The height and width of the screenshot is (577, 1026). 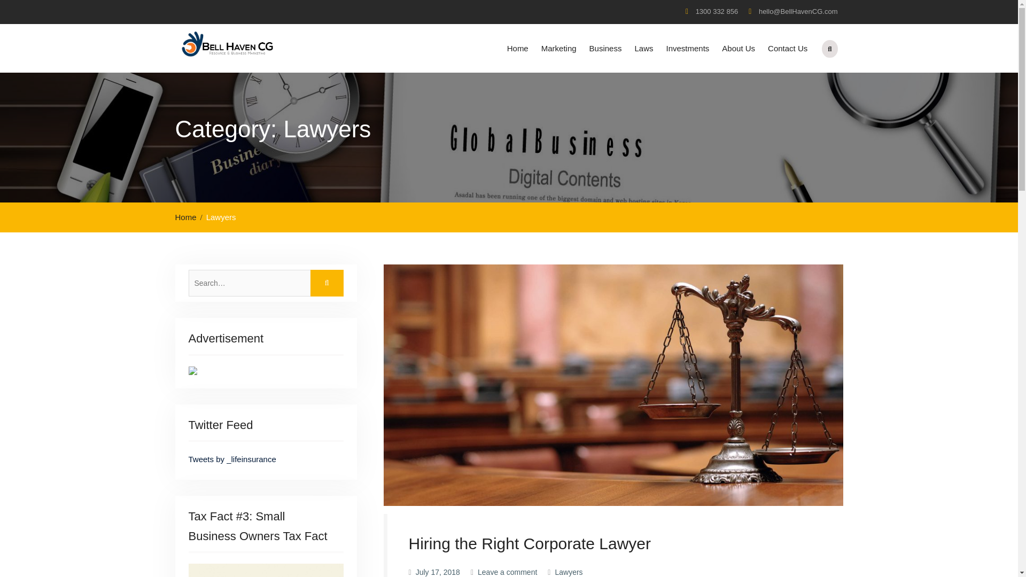 What do you see at coordinates (787, 48) in the screenshot?
I see `Contact Us` at bounding box center [787, 48].